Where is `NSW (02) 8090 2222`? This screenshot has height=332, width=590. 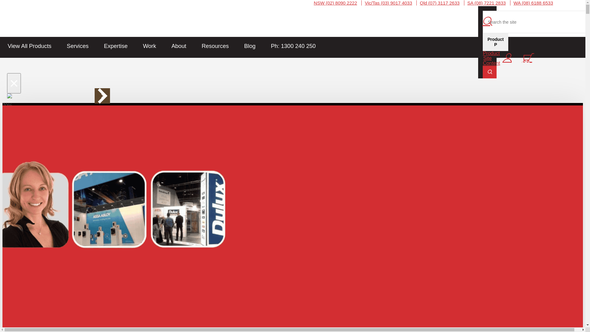 NSW (02) 8090 2222 is located at coordinates (336, 3).